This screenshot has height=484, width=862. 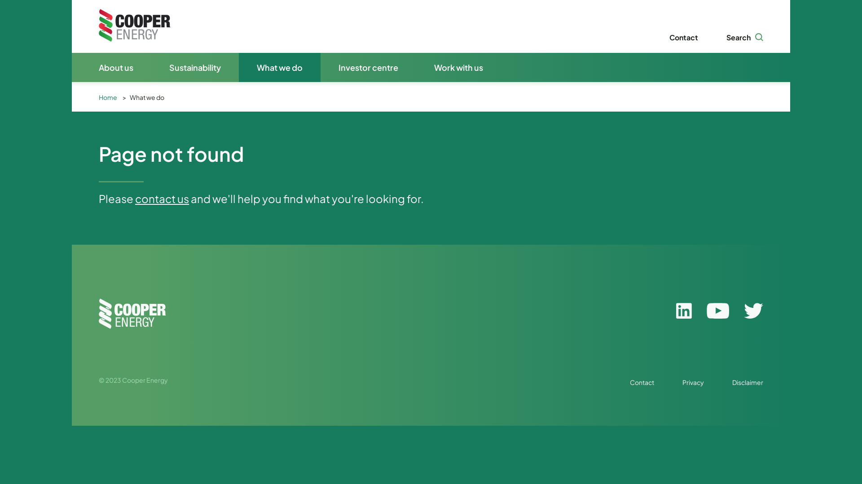 What do you see at coordinates (642, 382) in the screenshot?
I see `Contact` at bounding box center [642, 382].